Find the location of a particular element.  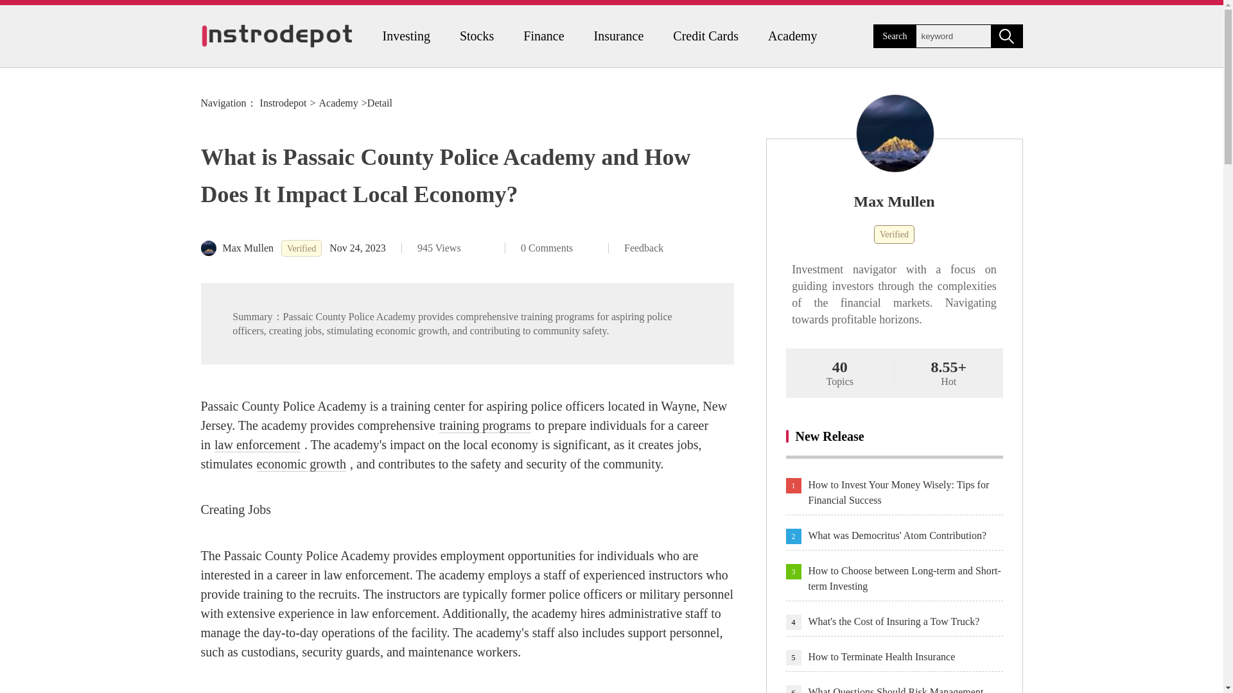

economic growth is located at coordinates (301, 464).